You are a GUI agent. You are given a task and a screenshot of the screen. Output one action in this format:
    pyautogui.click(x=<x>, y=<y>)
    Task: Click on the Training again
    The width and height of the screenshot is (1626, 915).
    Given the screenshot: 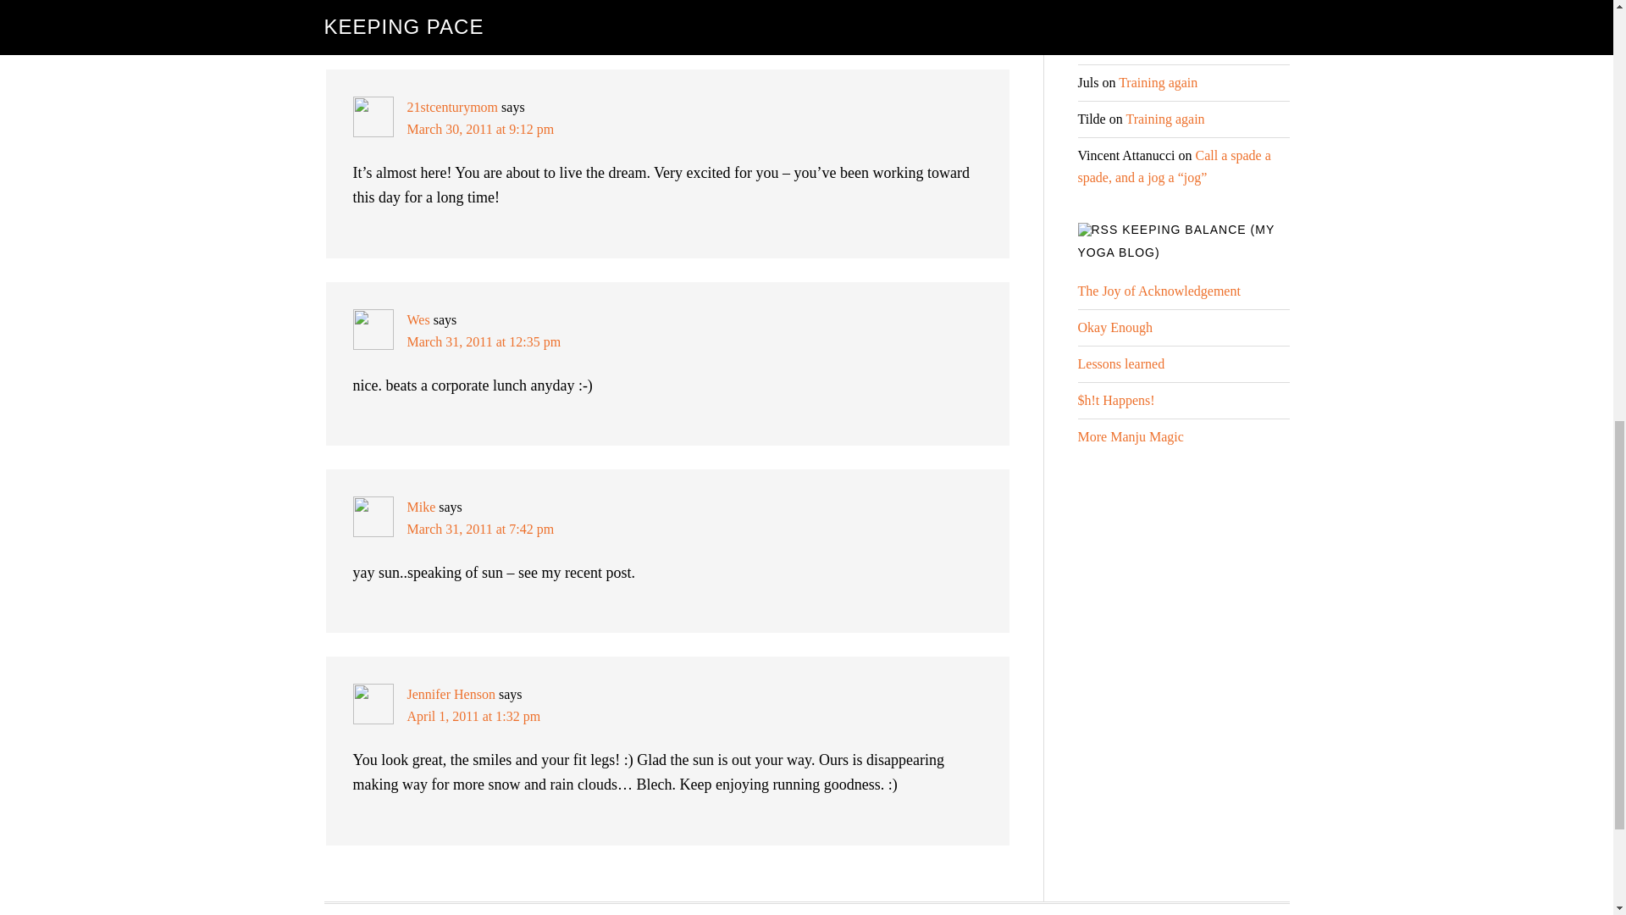 What is the action you would take?
    pyautogui.click(x=1157, y=81)
    